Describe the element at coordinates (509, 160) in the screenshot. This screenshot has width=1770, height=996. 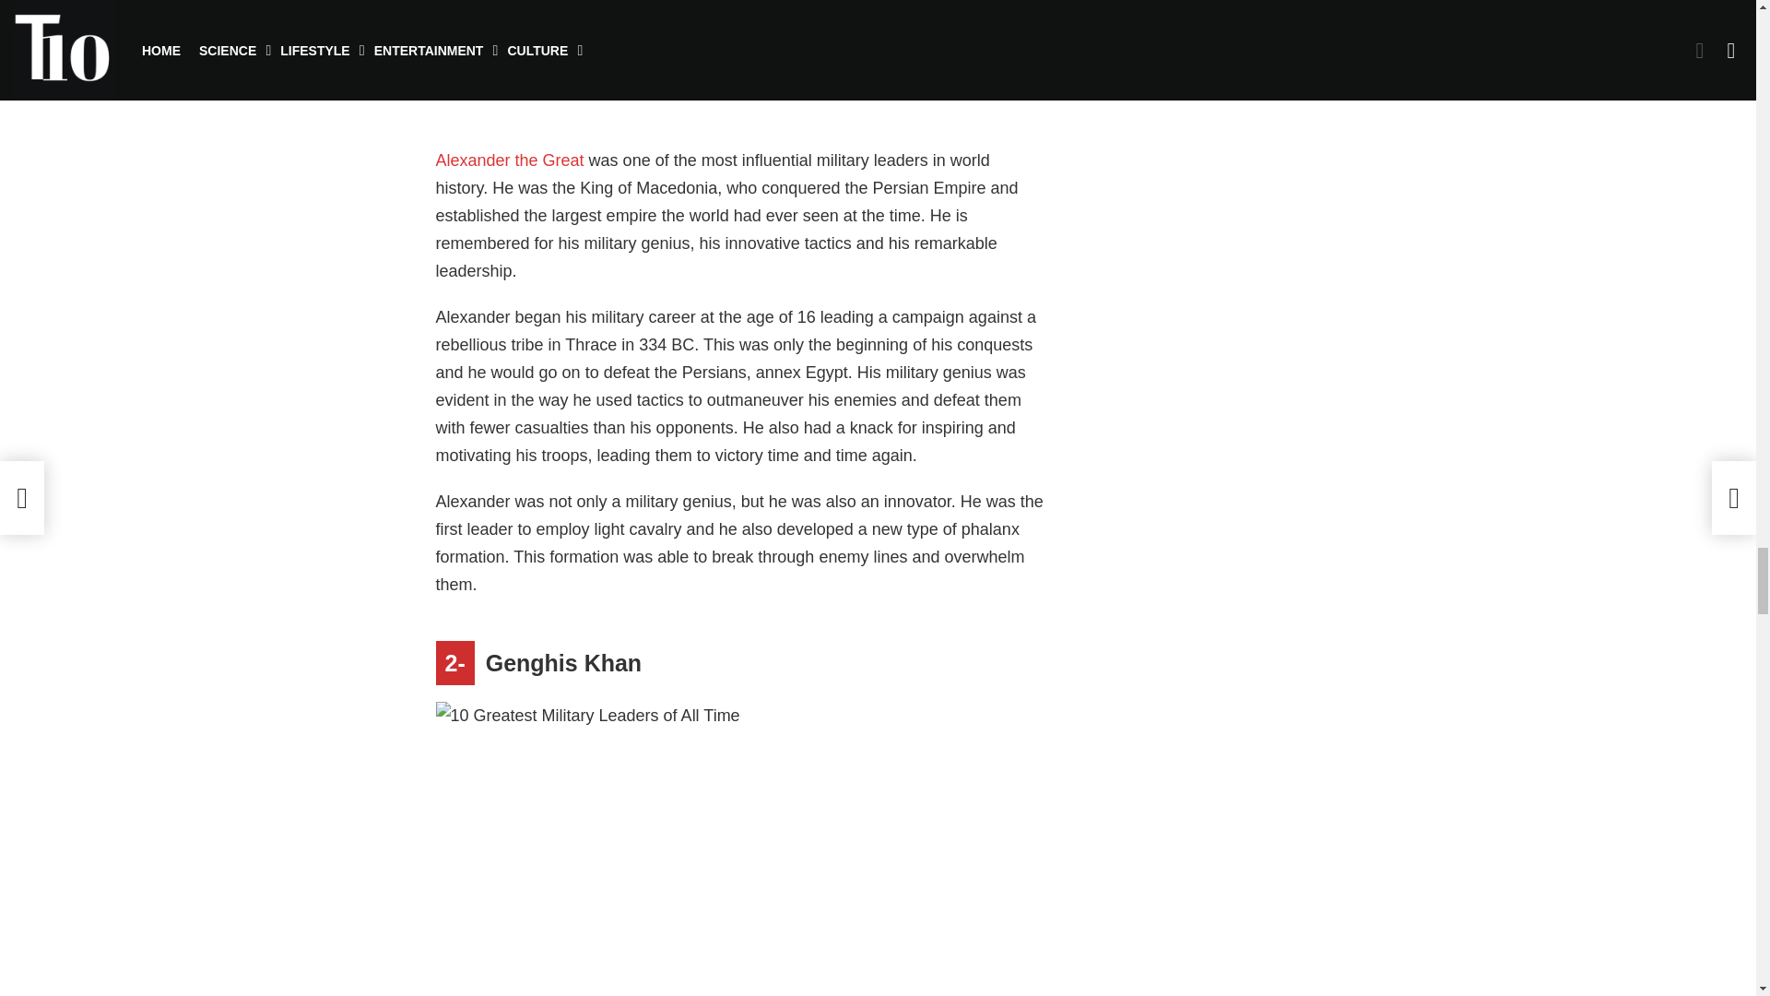
I see `Alexander the Great` at that location.